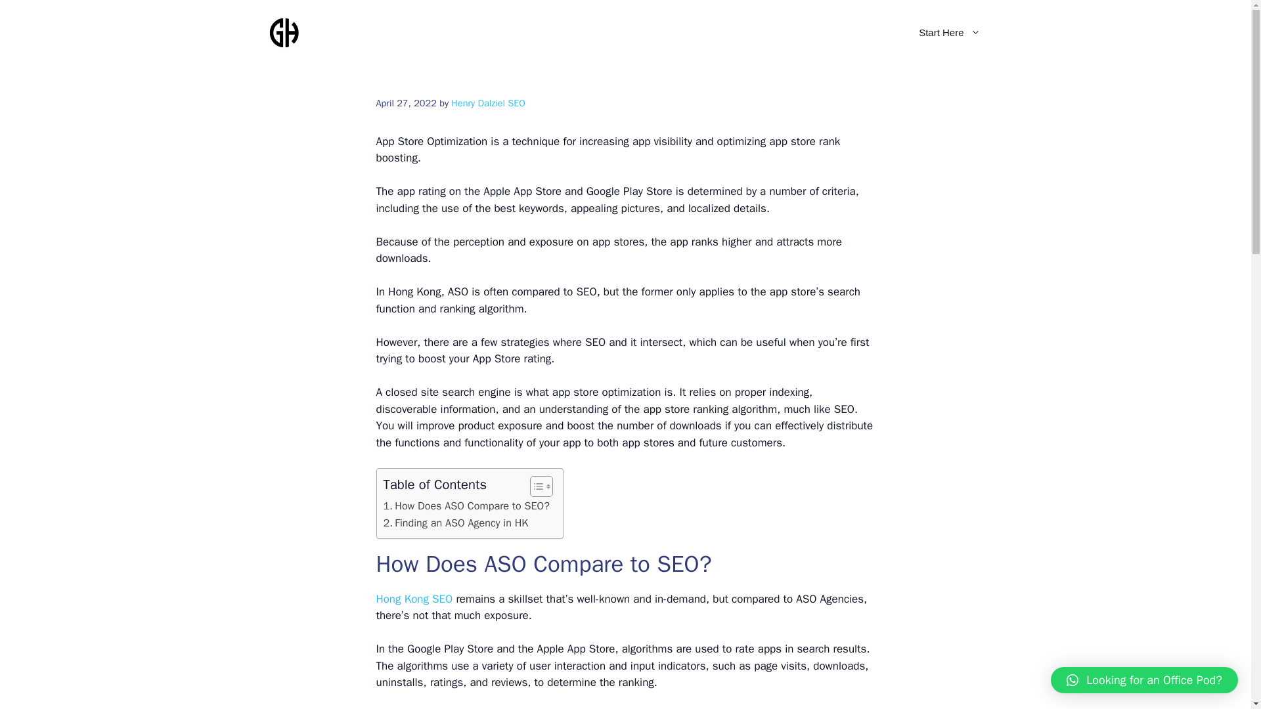 This screenshot has width=1261, height=709. What do you see at coordinates (414, 599) in the screenshot?
I see `Hong Kong SEO` at bounding box center [414, 599].